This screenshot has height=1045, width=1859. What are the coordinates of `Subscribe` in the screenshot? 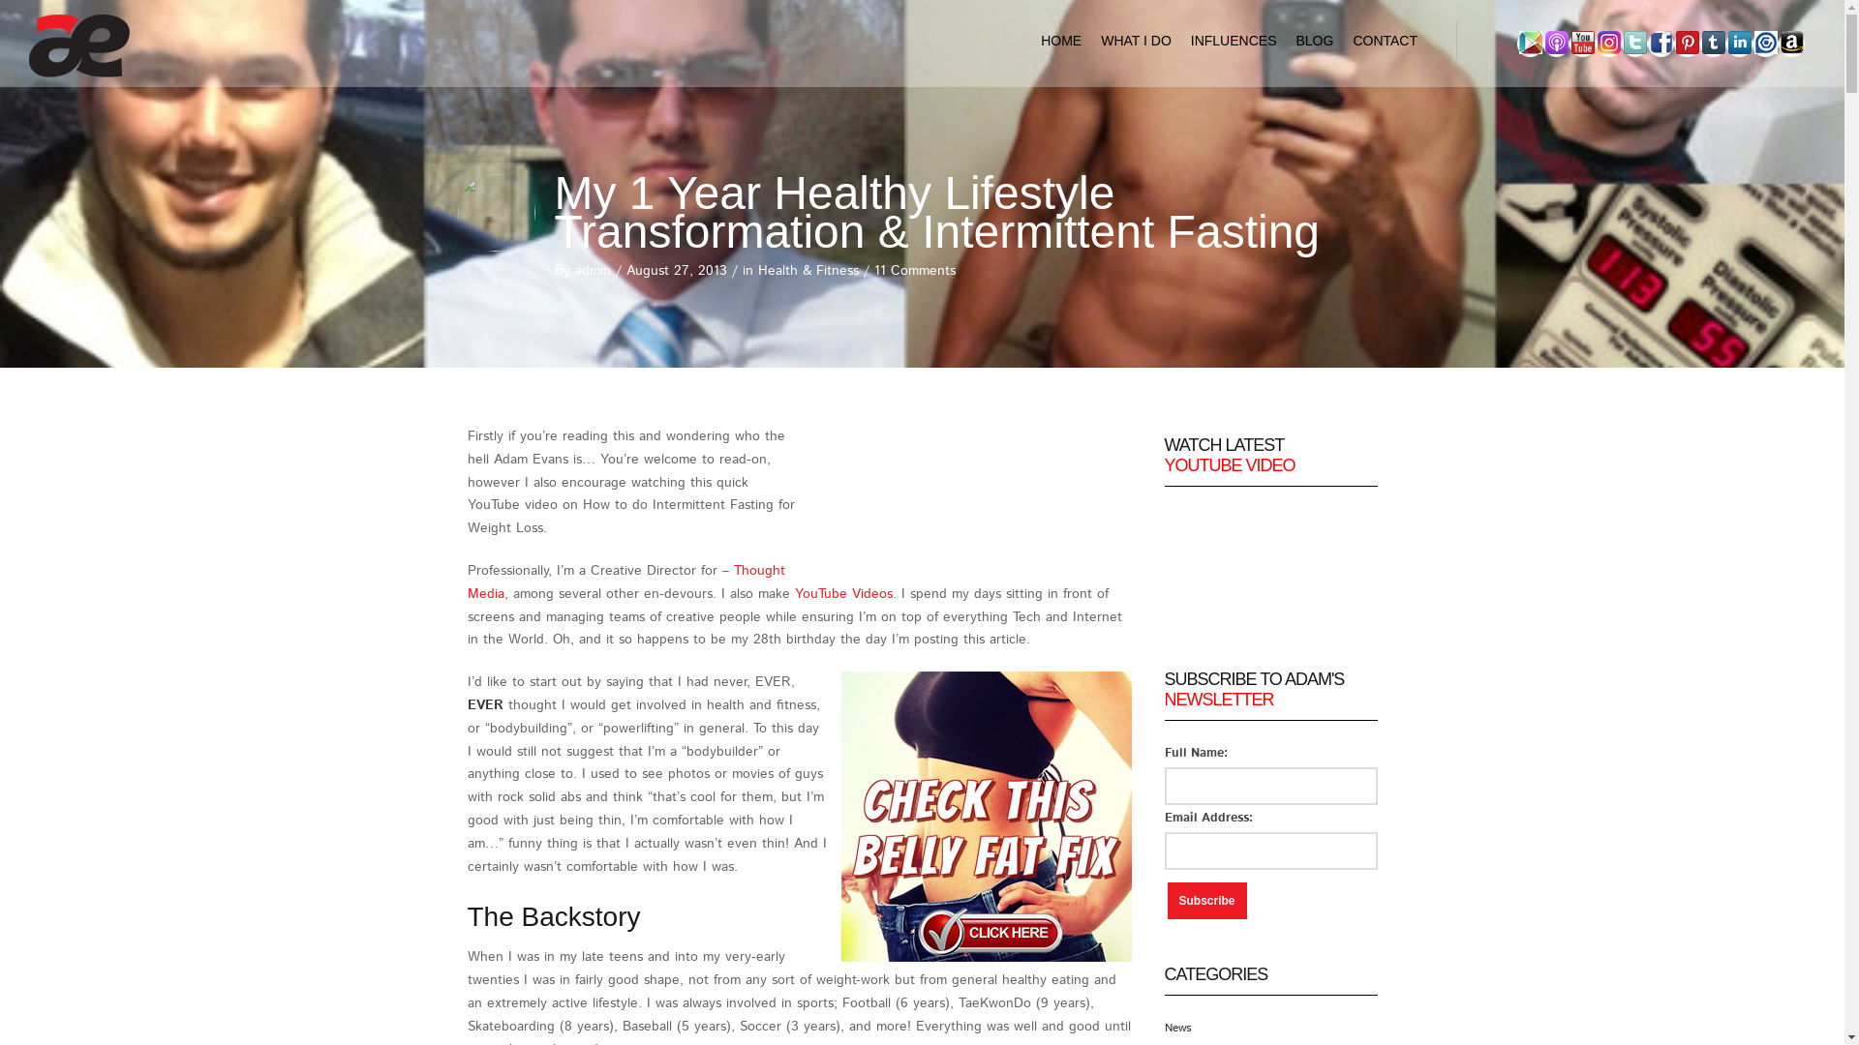 It's located at (1207, 901).